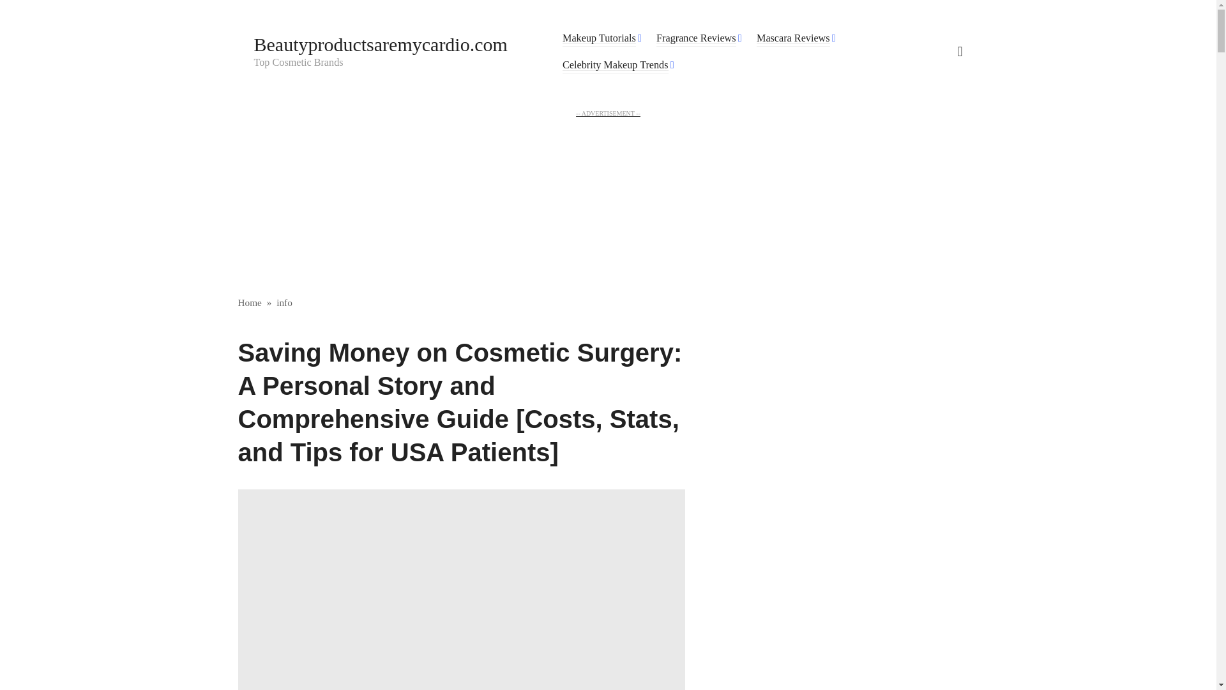 This screenshot has width=1226, height=690. I want to click on Makeup Tutorials, so click(599, 38).